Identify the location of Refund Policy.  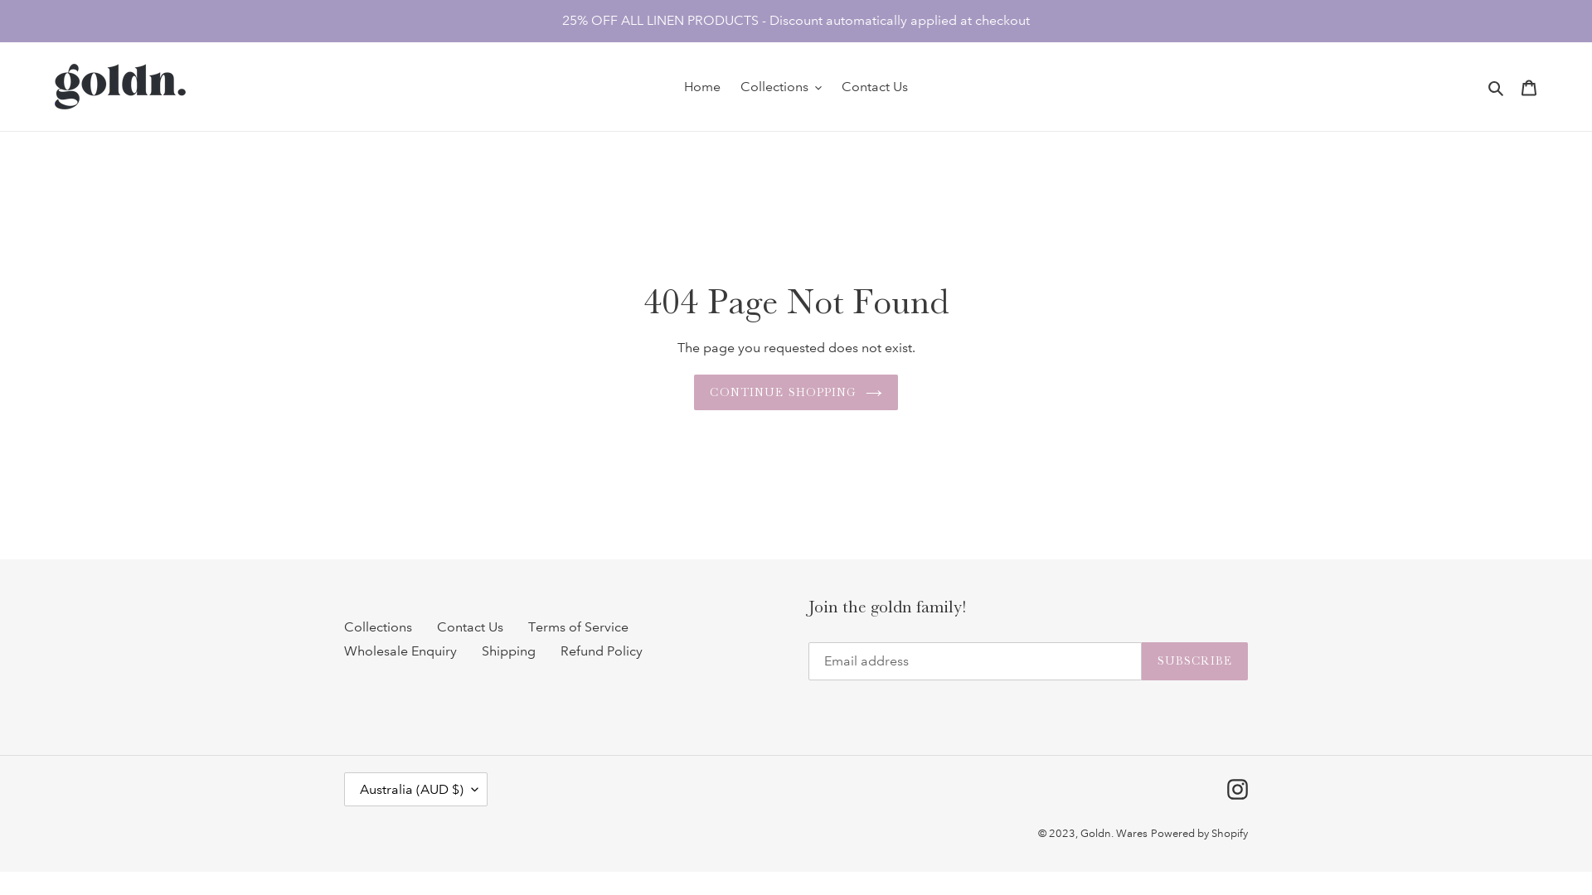
(602, 651).